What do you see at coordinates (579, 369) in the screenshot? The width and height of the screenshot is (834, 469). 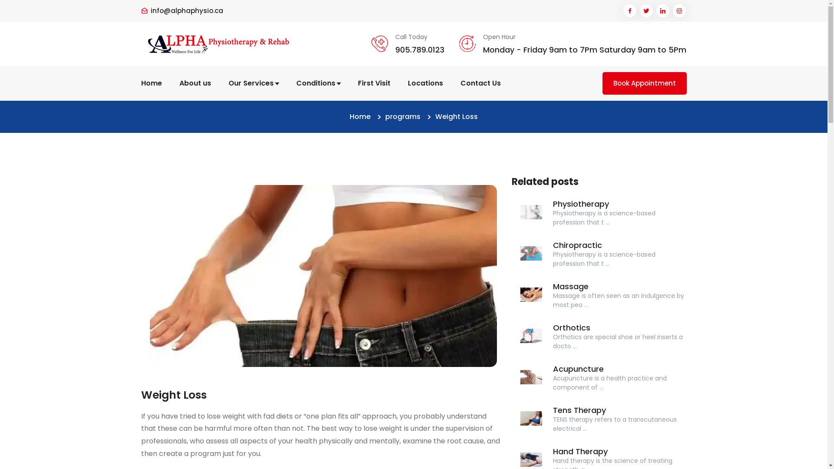 I see `Acupuncture` at bounding box center [579, 369].